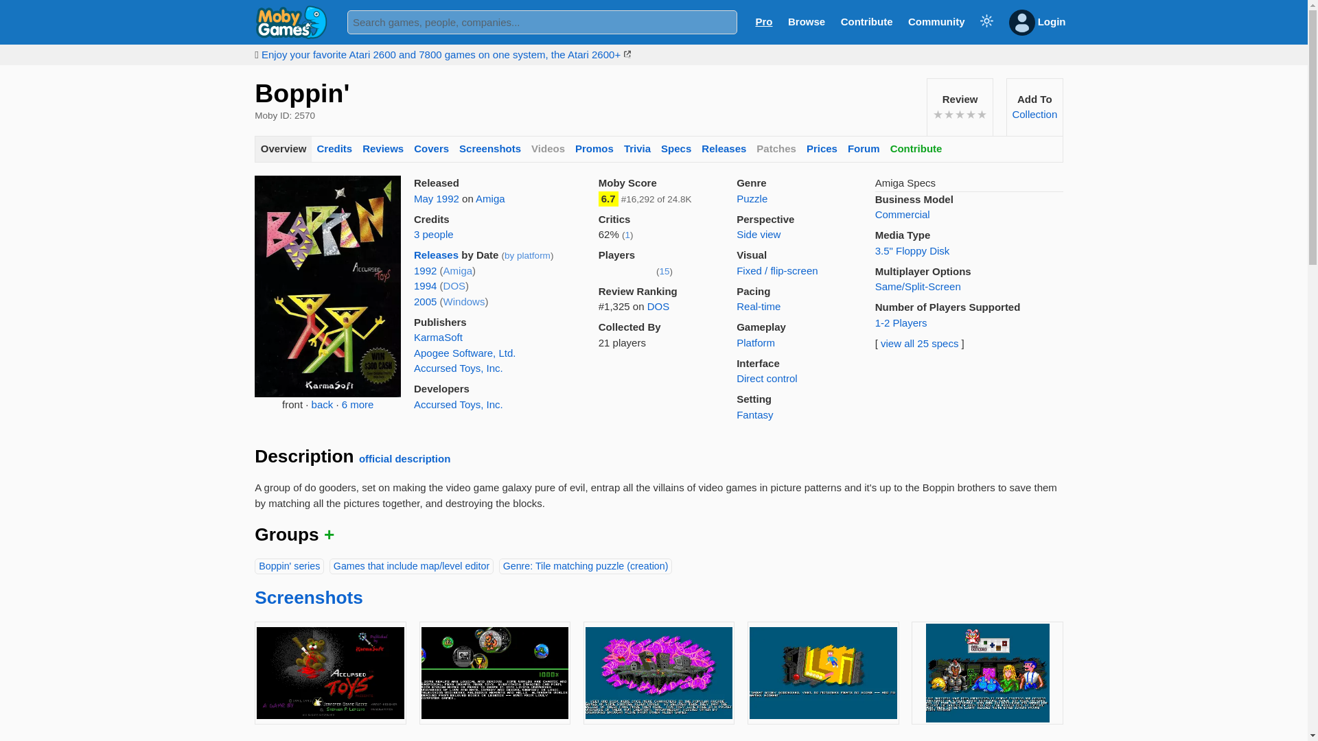  What do you see at coordinates (334, 150) in the screenshot?
I see `Credits` at bounding box center [334, 150].